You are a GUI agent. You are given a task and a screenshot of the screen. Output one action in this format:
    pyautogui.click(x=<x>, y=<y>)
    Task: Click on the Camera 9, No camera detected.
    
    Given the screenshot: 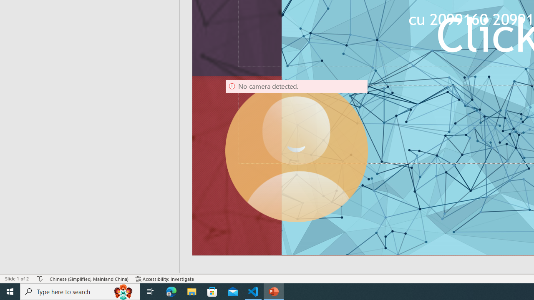 What is the action you would take?
    pyautogui.click(x=296, y=151)
    